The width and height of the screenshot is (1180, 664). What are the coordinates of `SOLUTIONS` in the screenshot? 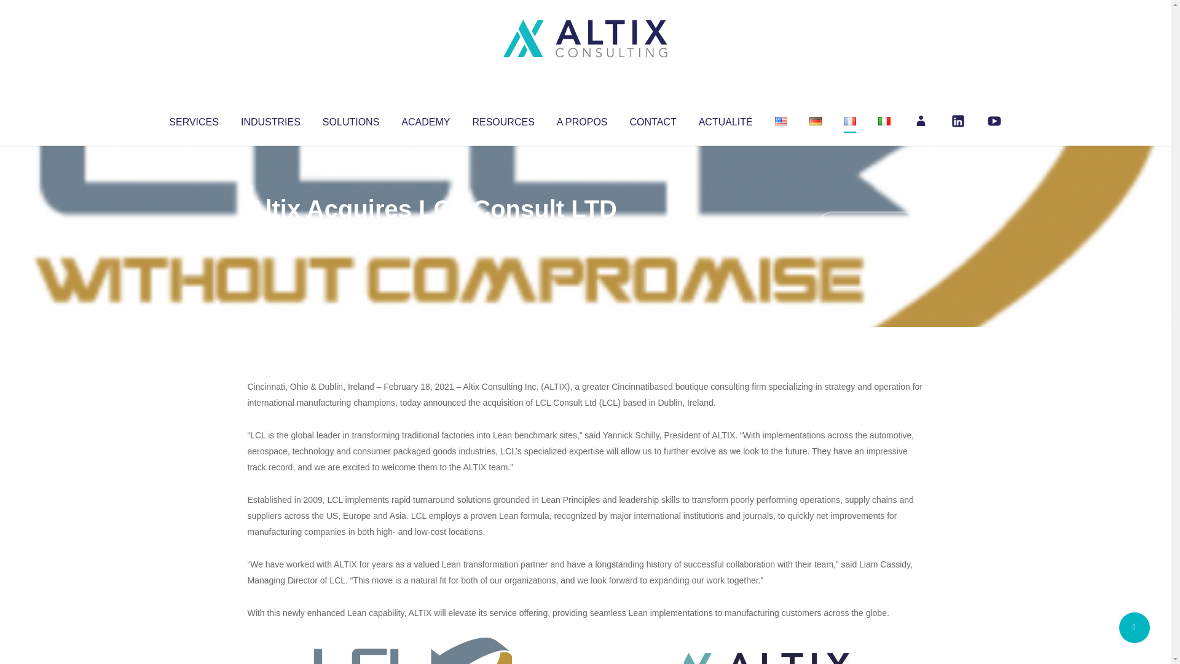 It's located at (350, 119).